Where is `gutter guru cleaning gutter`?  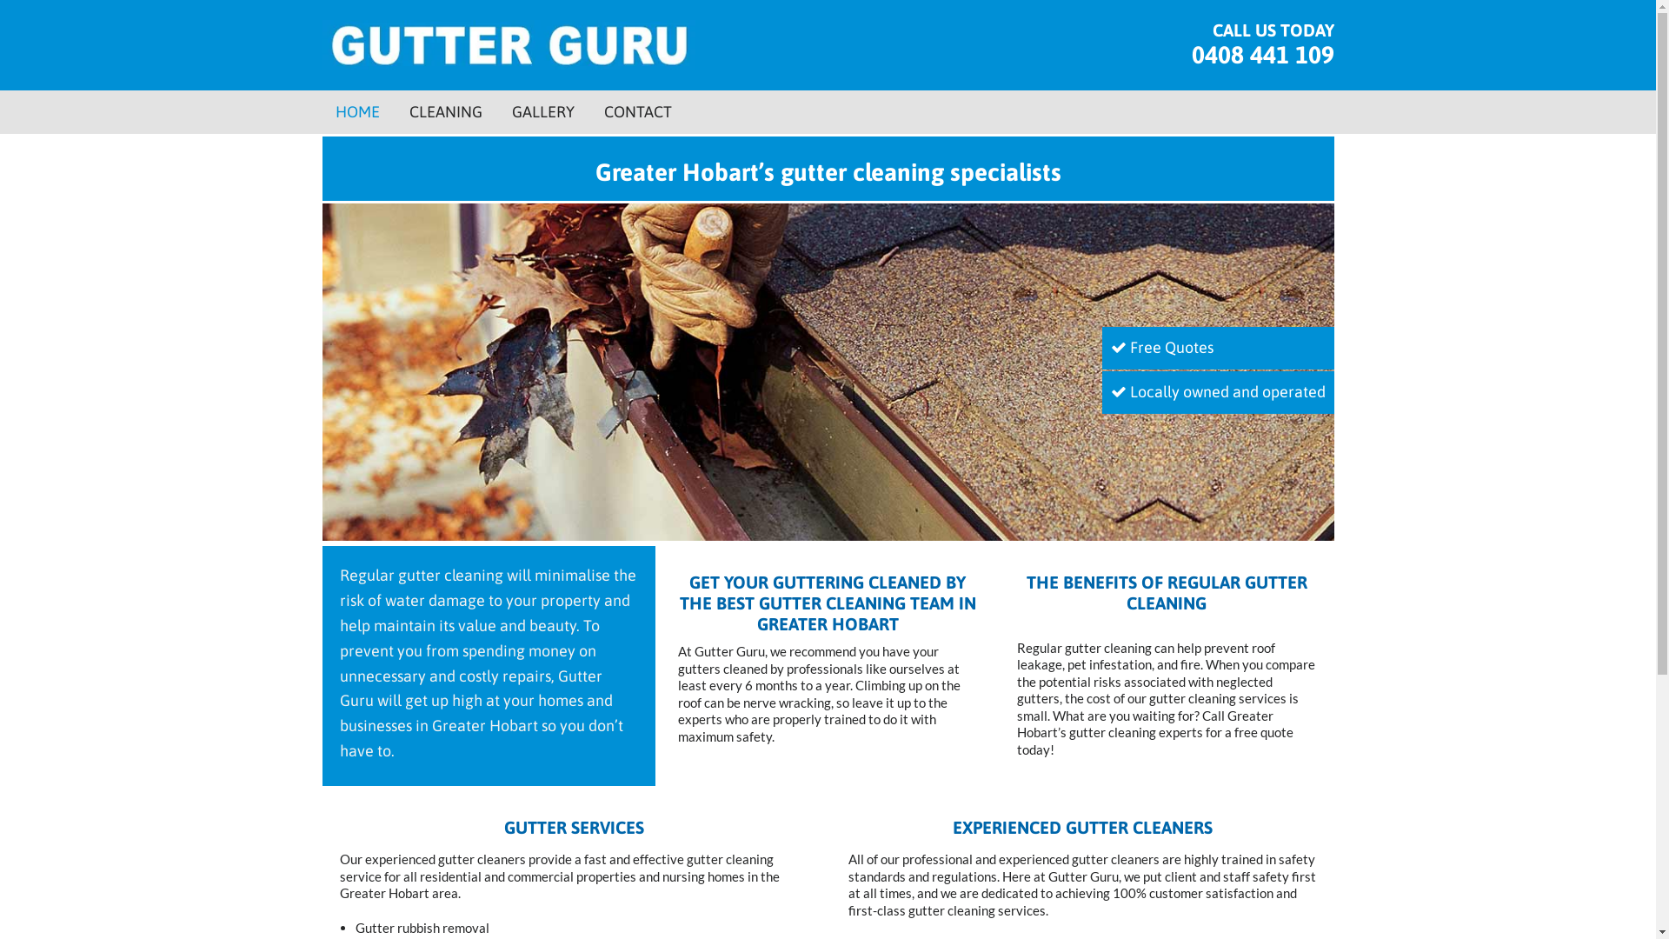 gutter guru cleaning gutter is located at coordinates (828, 372).